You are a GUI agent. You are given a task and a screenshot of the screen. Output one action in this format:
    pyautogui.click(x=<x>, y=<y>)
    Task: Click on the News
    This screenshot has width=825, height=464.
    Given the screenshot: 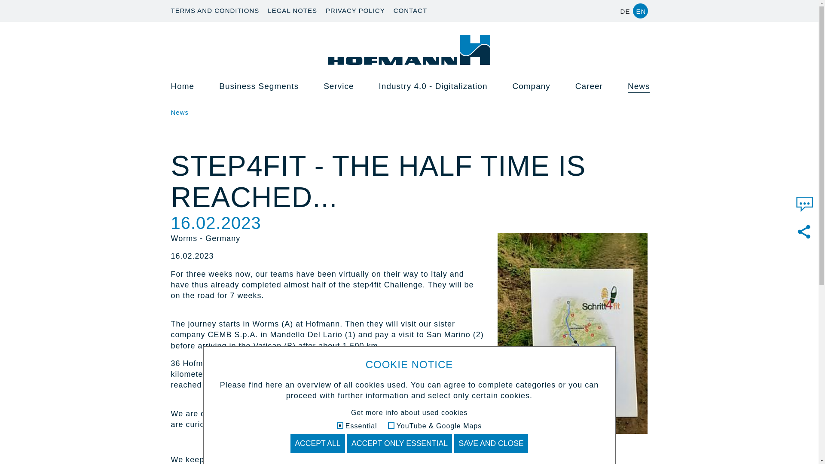 What is the action you would take?
    pyautogui.click(x=180, y=112)
    